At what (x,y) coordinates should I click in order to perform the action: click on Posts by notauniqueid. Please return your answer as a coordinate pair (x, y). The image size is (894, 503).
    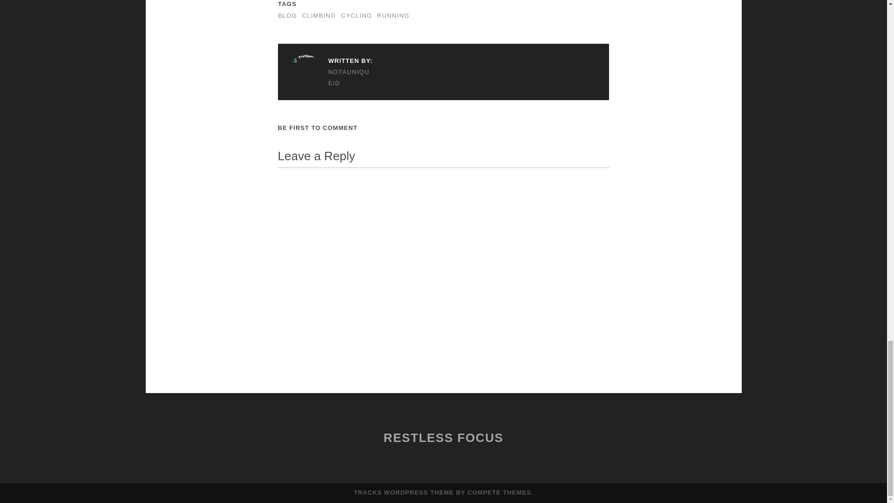
    Looking at the image, I should click on (331, 77).